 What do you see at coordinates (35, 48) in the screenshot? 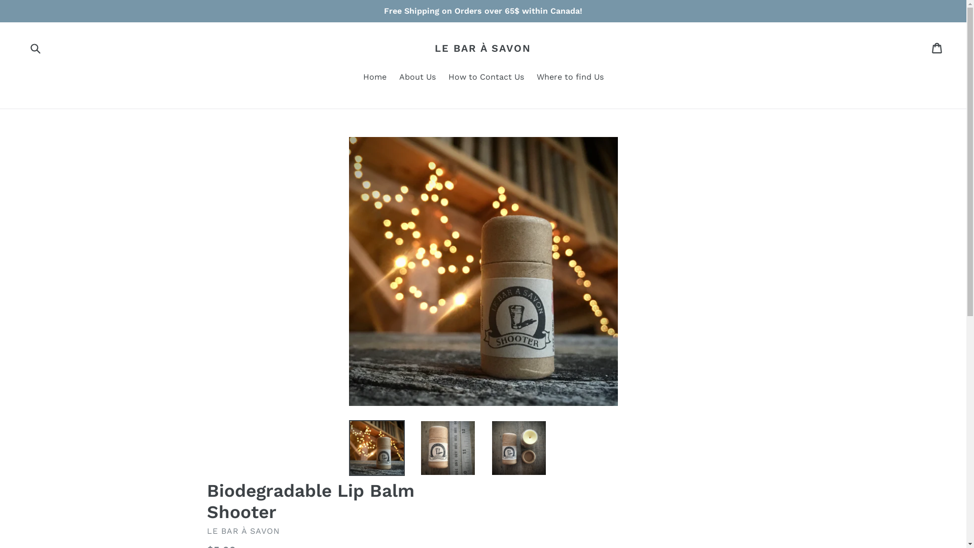
I see `Submit` at bounding box center [35, 48].